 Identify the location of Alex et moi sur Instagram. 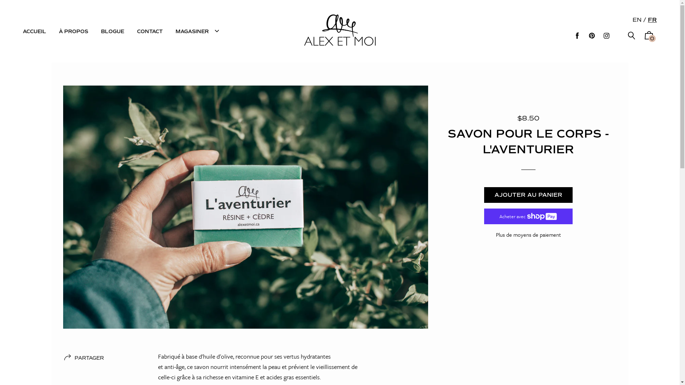
(607, 36).